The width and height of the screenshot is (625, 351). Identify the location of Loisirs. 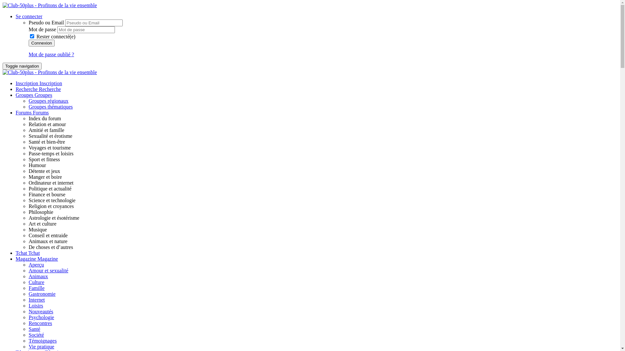
(36, 305).